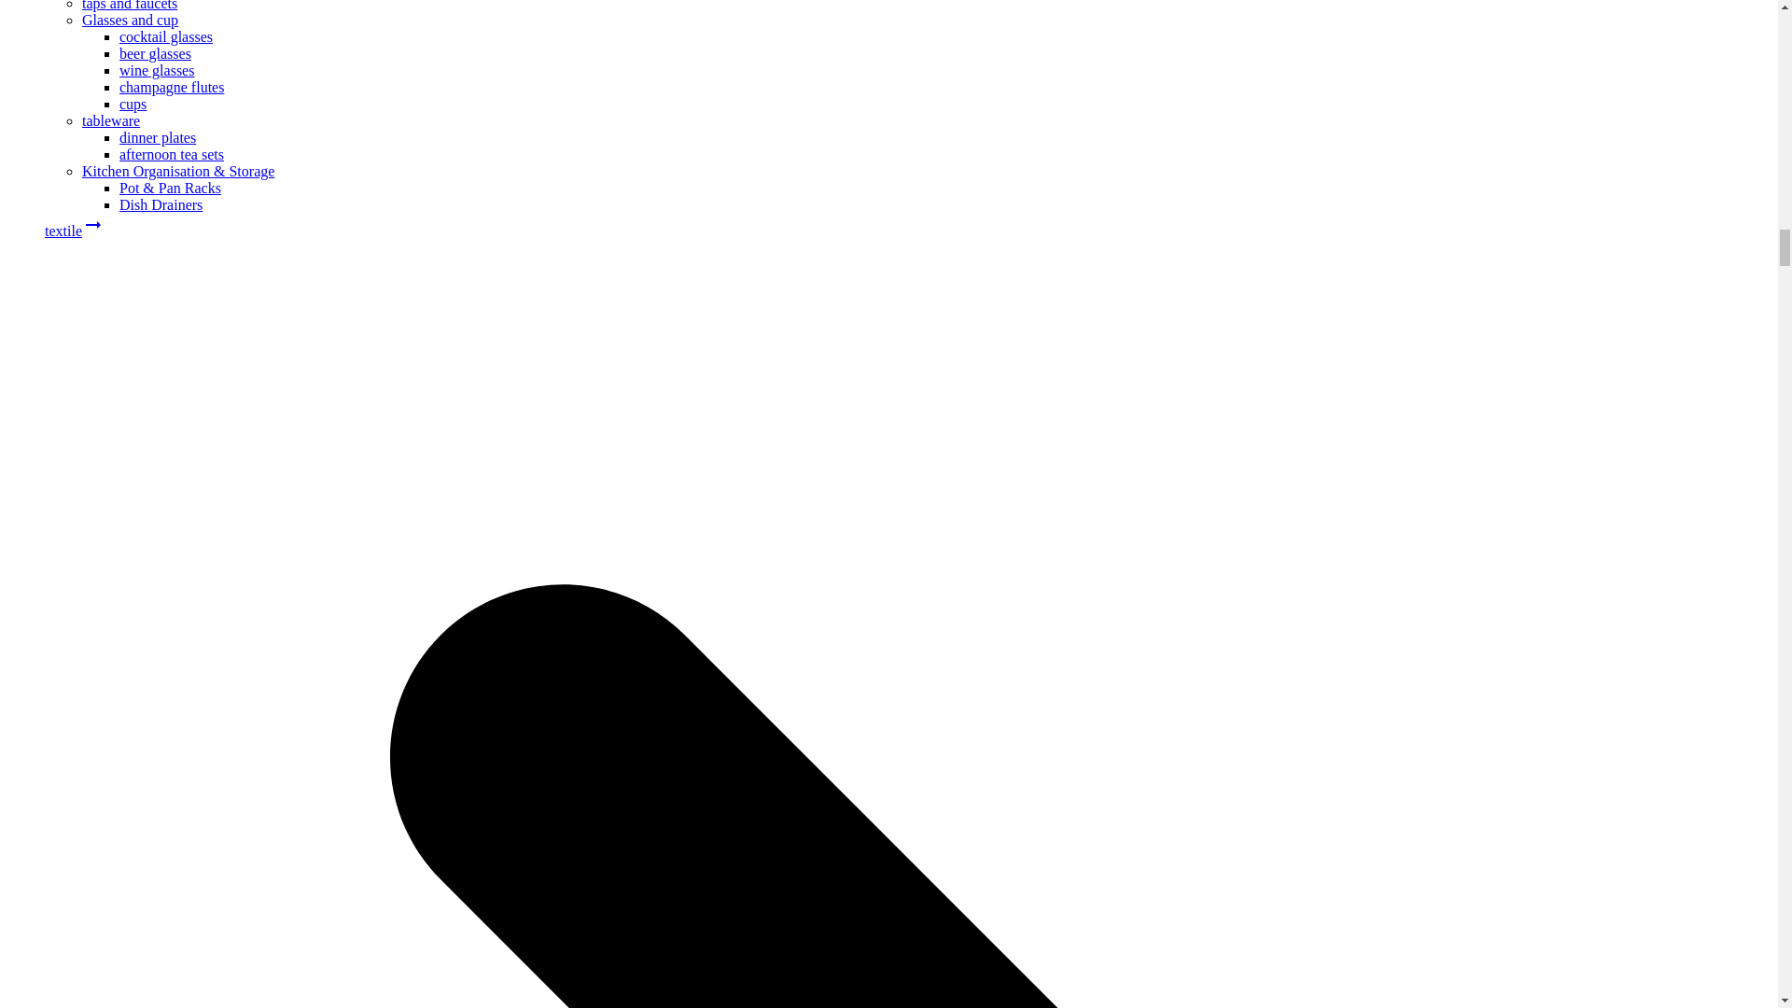  What do you see at coordinates (130, 20) in the screenshot?
I see `Glasses and cup` at bounding box center [130, 20].